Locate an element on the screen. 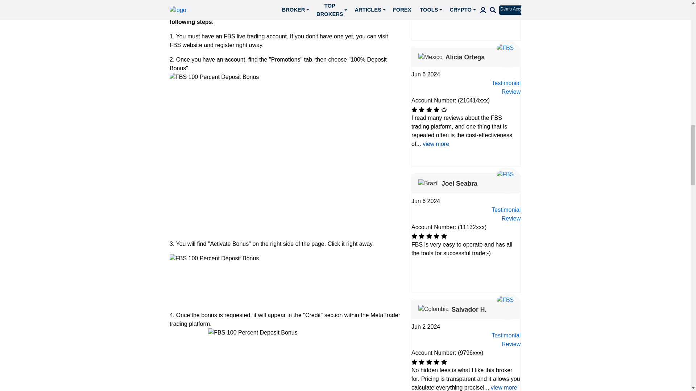 The image size is (696, 391). Colombia is located at coordinates (434, 309).